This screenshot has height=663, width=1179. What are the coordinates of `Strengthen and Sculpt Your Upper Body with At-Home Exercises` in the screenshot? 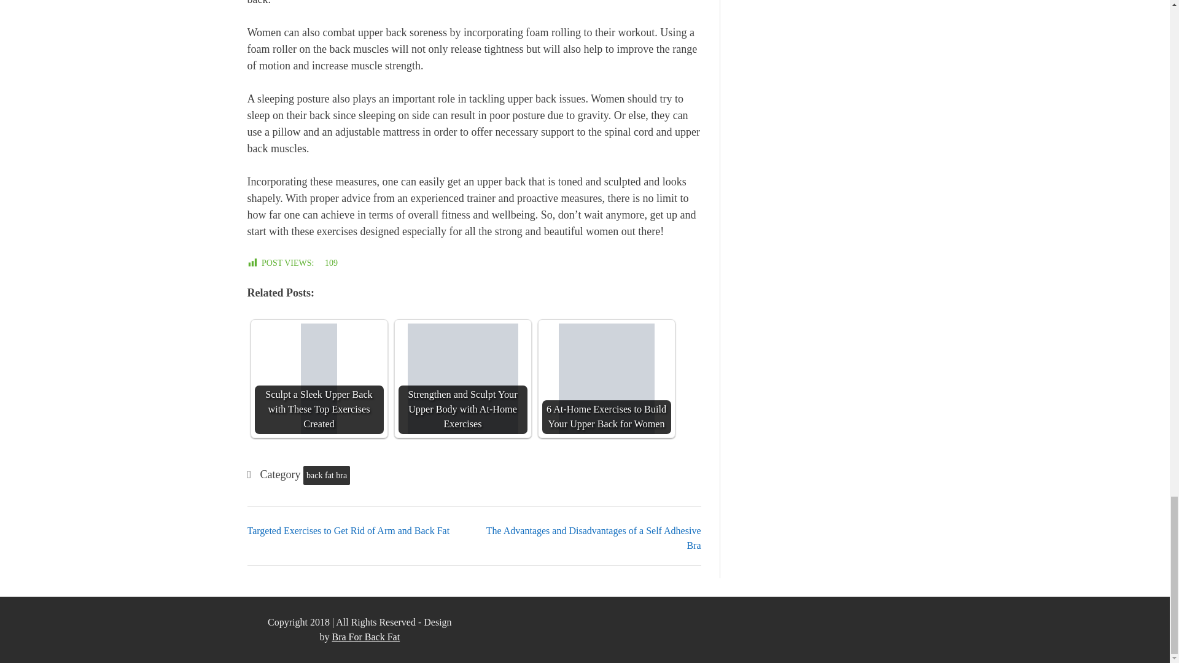 It's located at (463, 379).